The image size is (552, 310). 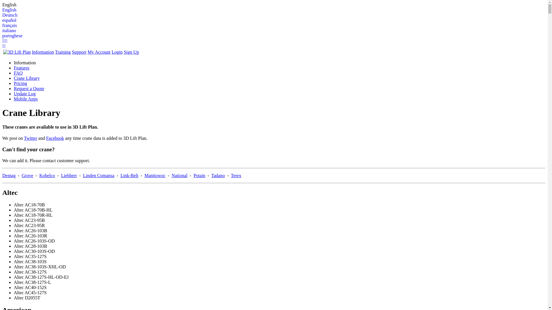 I want to click on Support, so click(x=79, y=52).